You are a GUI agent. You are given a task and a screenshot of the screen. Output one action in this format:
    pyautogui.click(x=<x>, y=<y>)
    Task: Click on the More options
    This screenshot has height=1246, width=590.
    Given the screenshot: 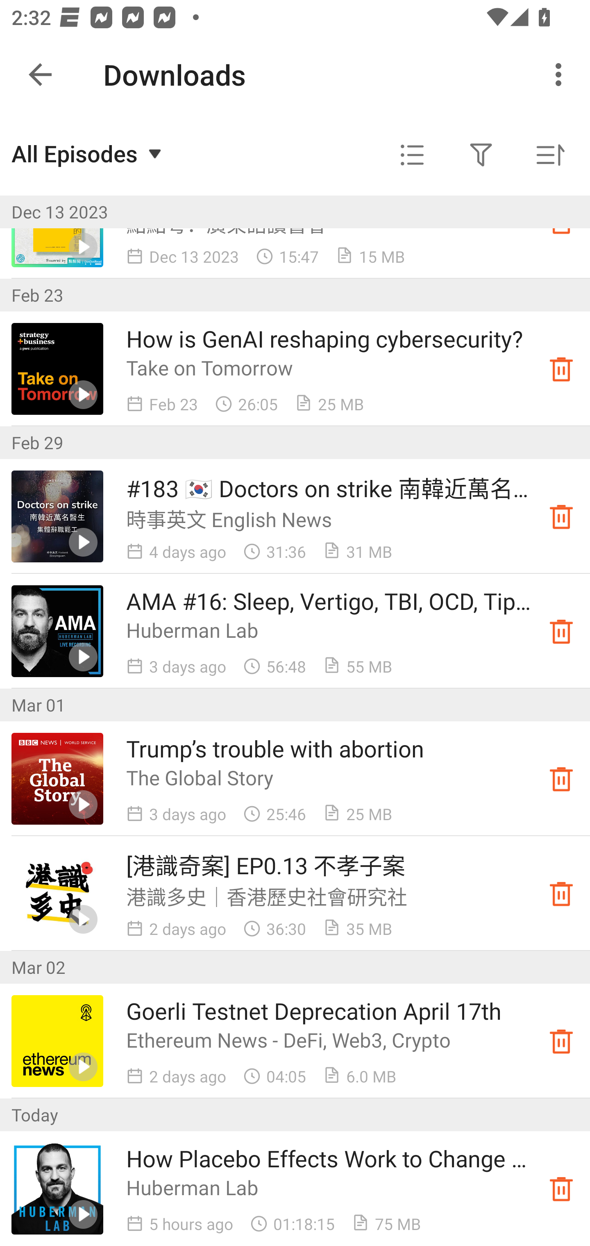 What is the action you would take?
    pyautogui.click(x=561, y=75)
    